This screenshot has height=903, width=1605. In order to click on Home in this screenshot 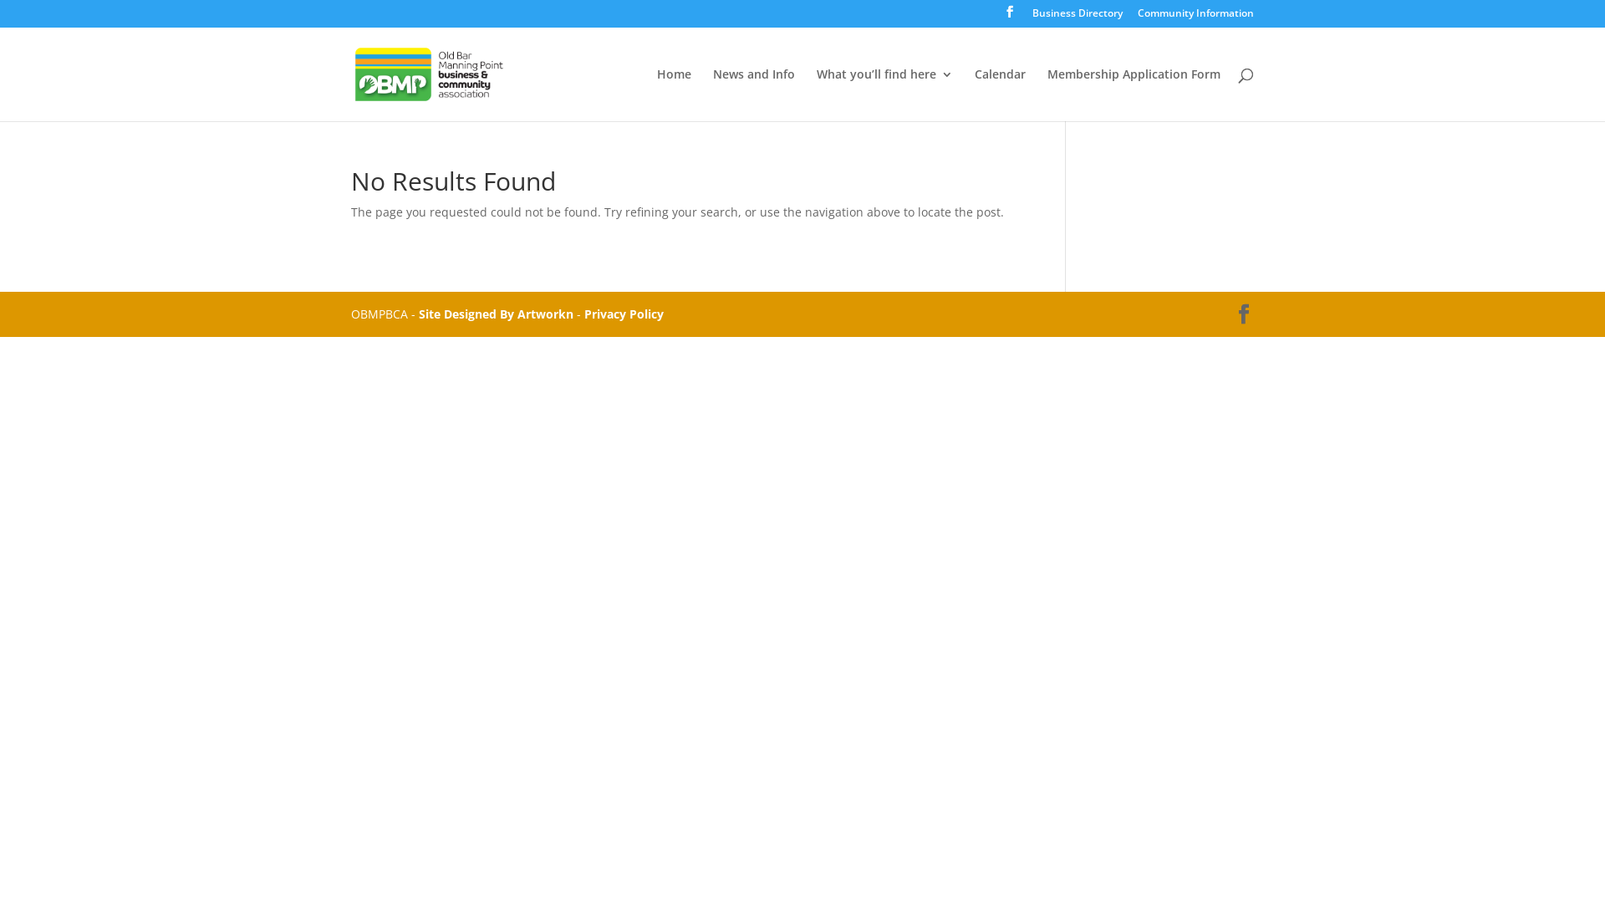, I will do `click(674, 95)`.